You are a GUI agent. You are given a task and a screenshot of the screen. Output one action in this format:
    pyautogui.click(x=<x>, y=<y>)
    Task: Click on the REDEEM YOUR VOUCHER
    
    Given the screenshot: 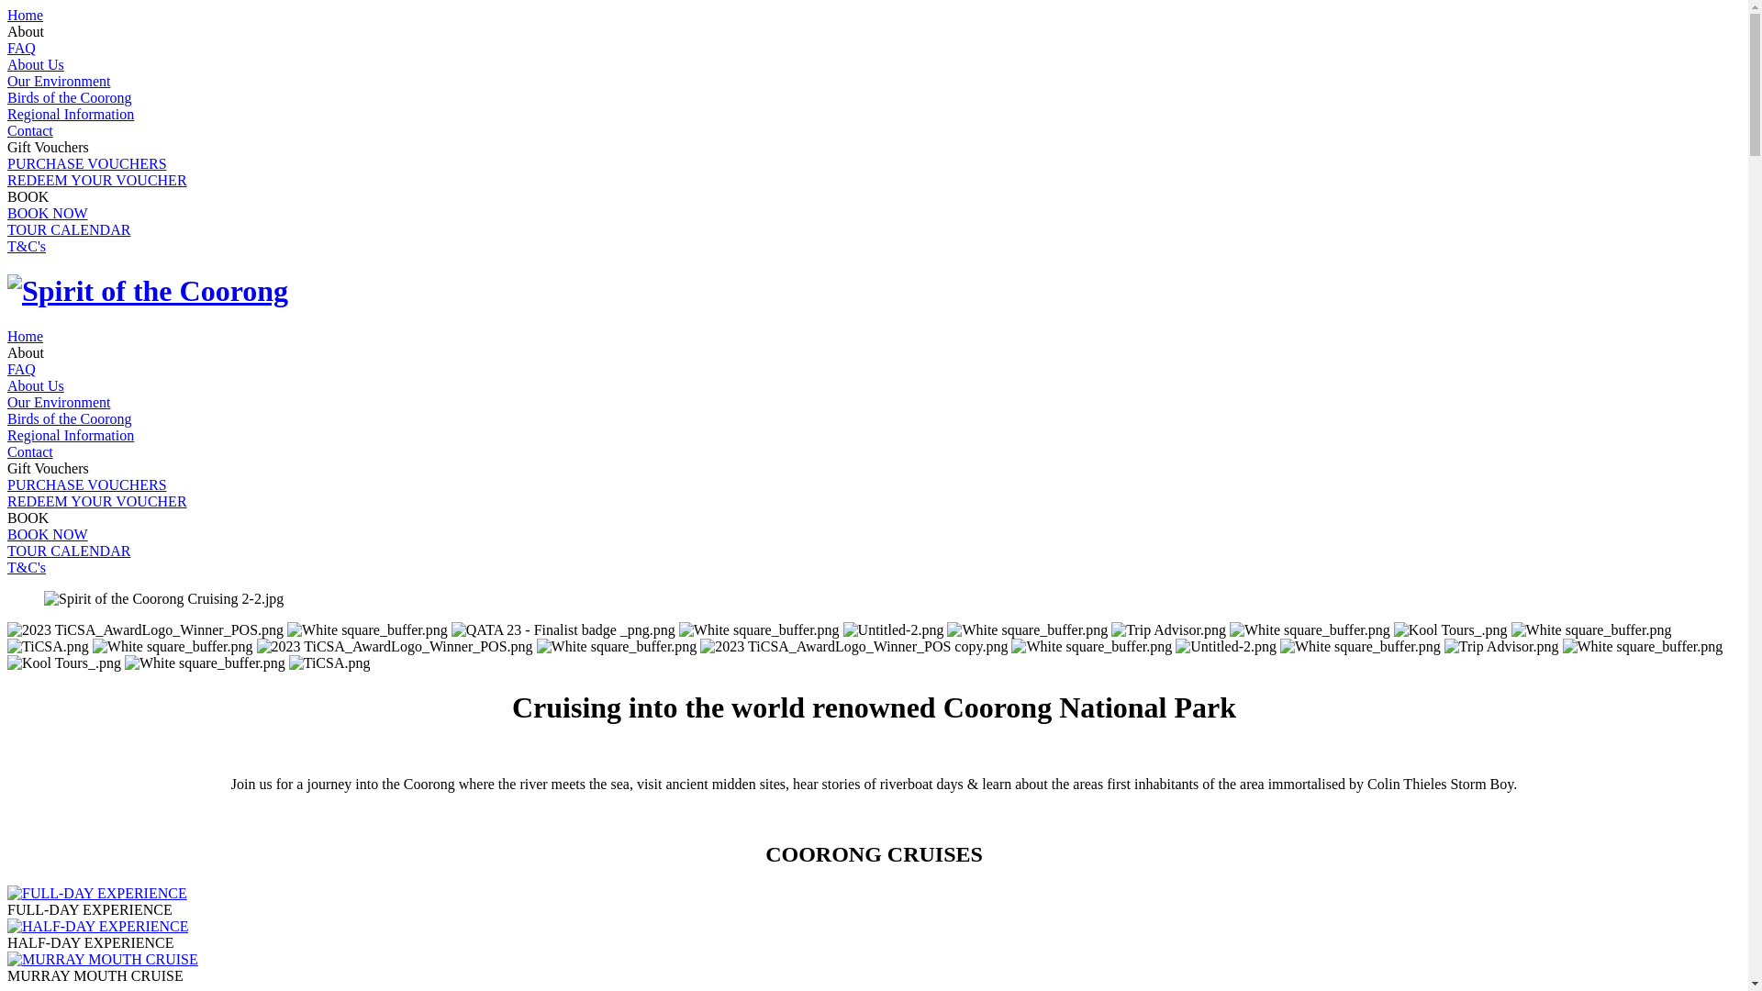 What is the action you would take?
    pyautogui.click(x=97, y=180)
    